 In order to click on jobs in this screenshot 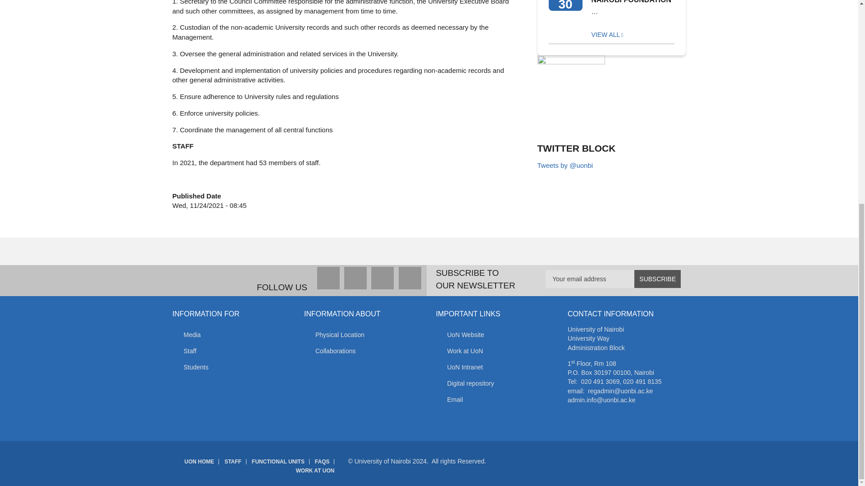, I will do `click(495, 351)`.